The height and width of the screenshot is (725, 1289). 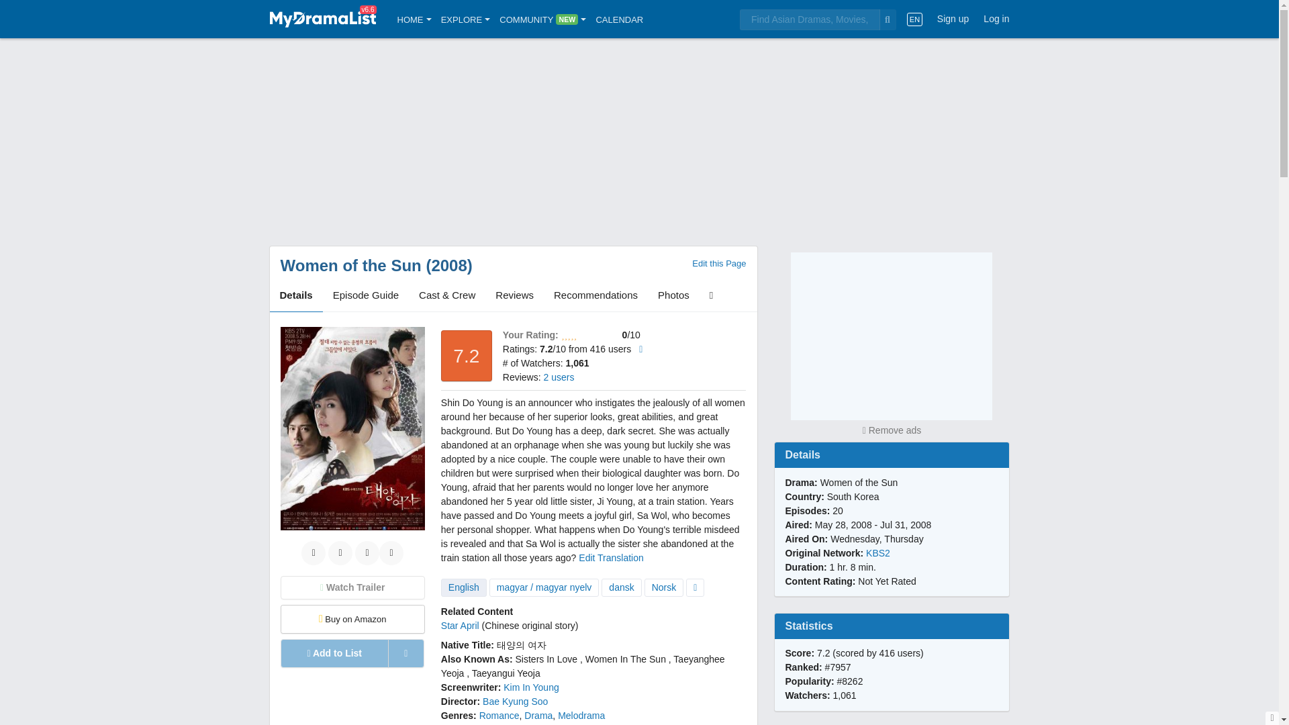 What do you see at coordinates (546, 659) in the screenshot?
I see `Sisters In Love` at bounding box center [546, 659].